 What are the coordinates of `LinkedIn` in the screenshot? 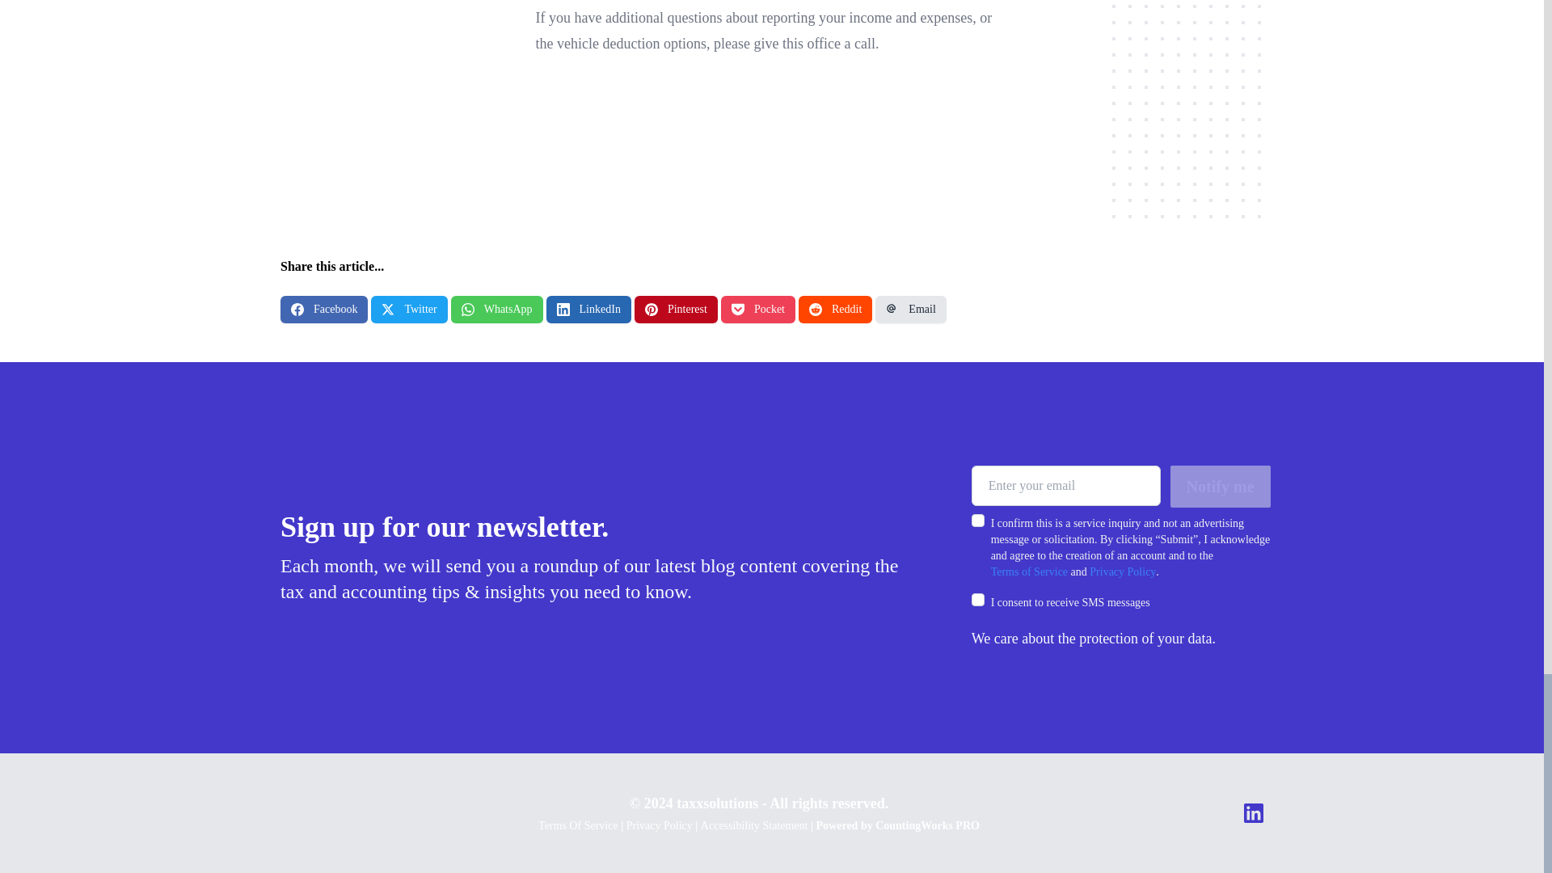 It's located at (588, 309).